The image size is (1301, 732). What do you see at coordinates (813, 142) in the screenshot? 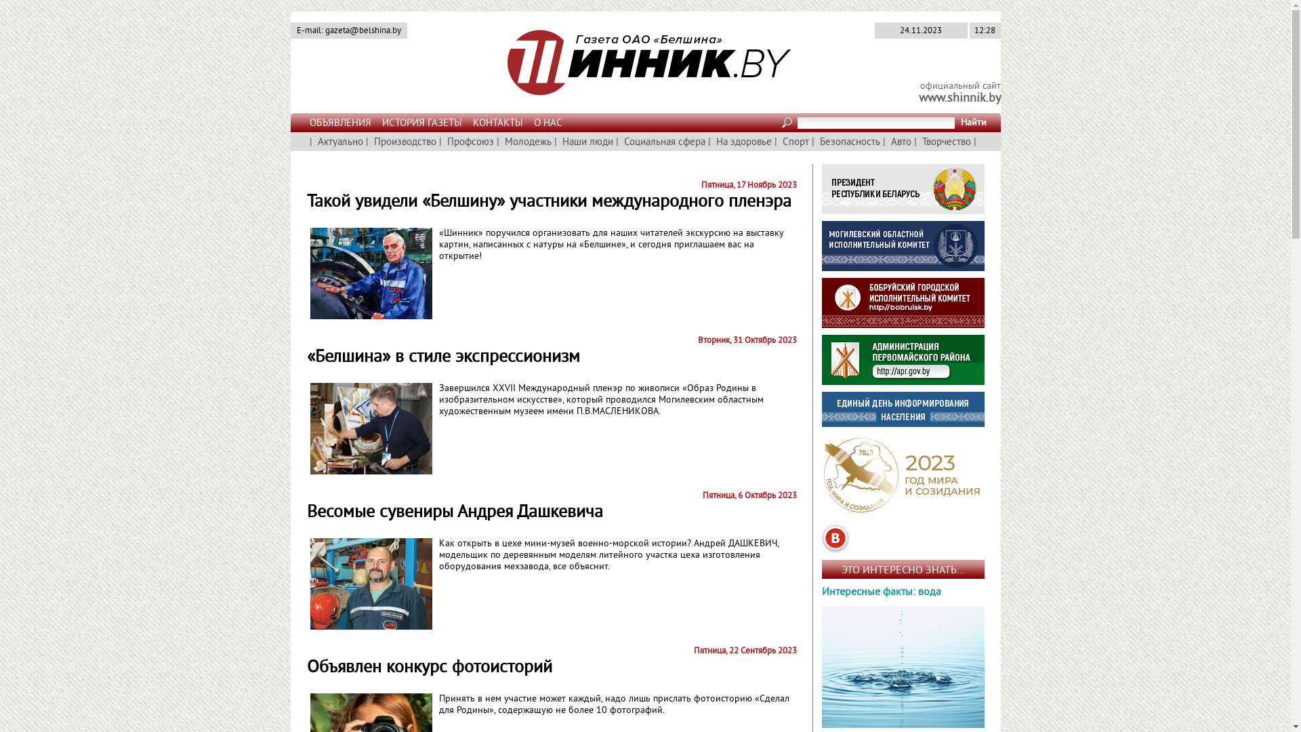
I see `|` at bounding box center [813, 142].